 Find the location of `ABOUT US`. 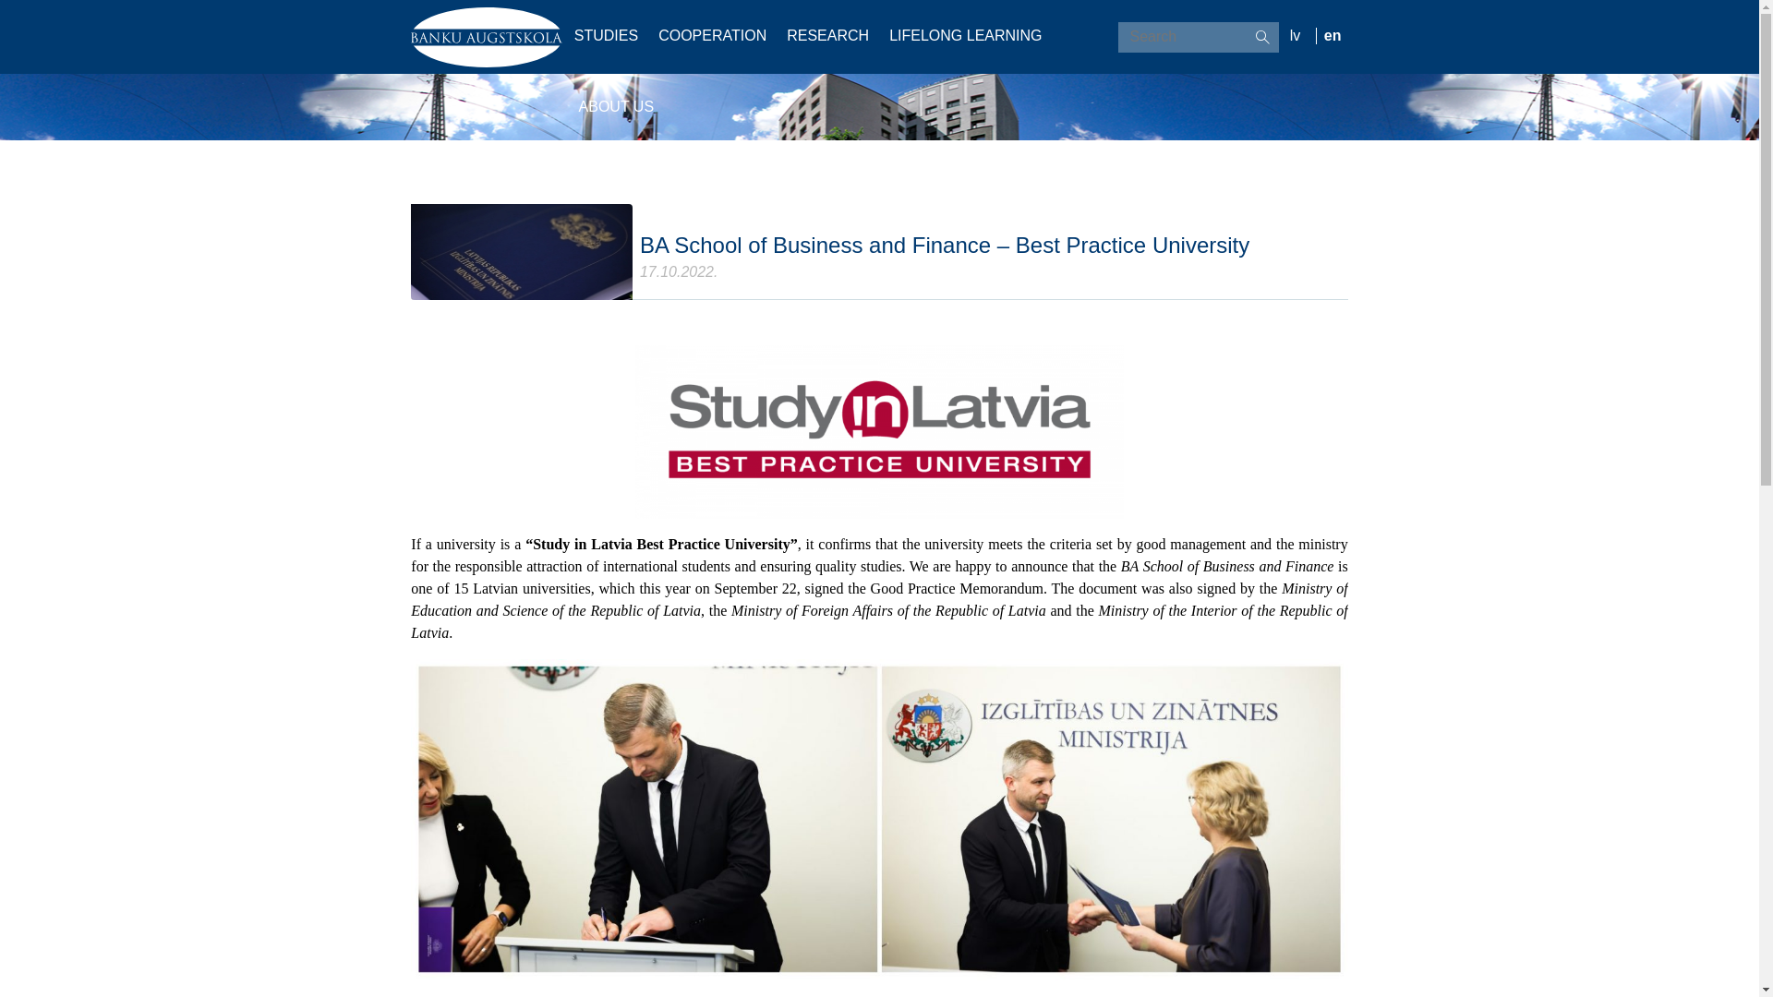

ABOUT US is located at coordinates (618, 106).